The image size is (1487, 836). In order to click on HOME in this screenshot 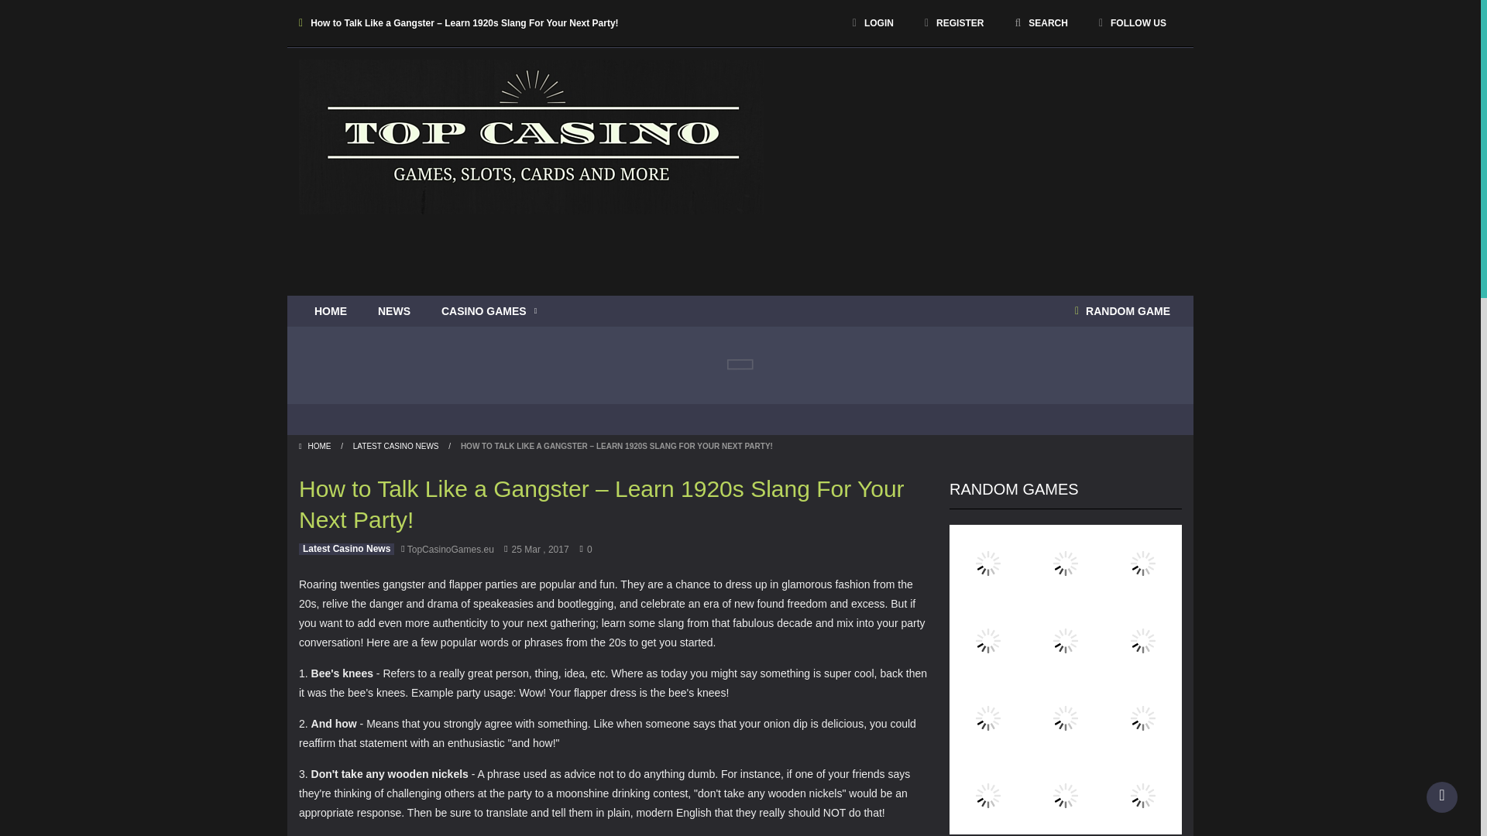, I will do `click(330, 311)`.